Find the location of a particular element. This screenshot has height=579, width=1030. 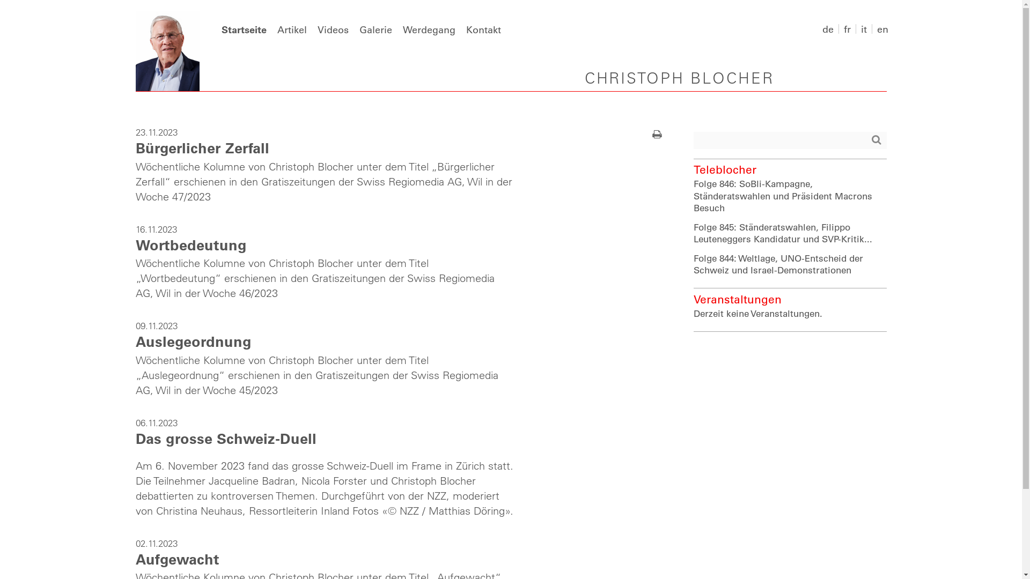

Videos is located at coordinates (333, 29).